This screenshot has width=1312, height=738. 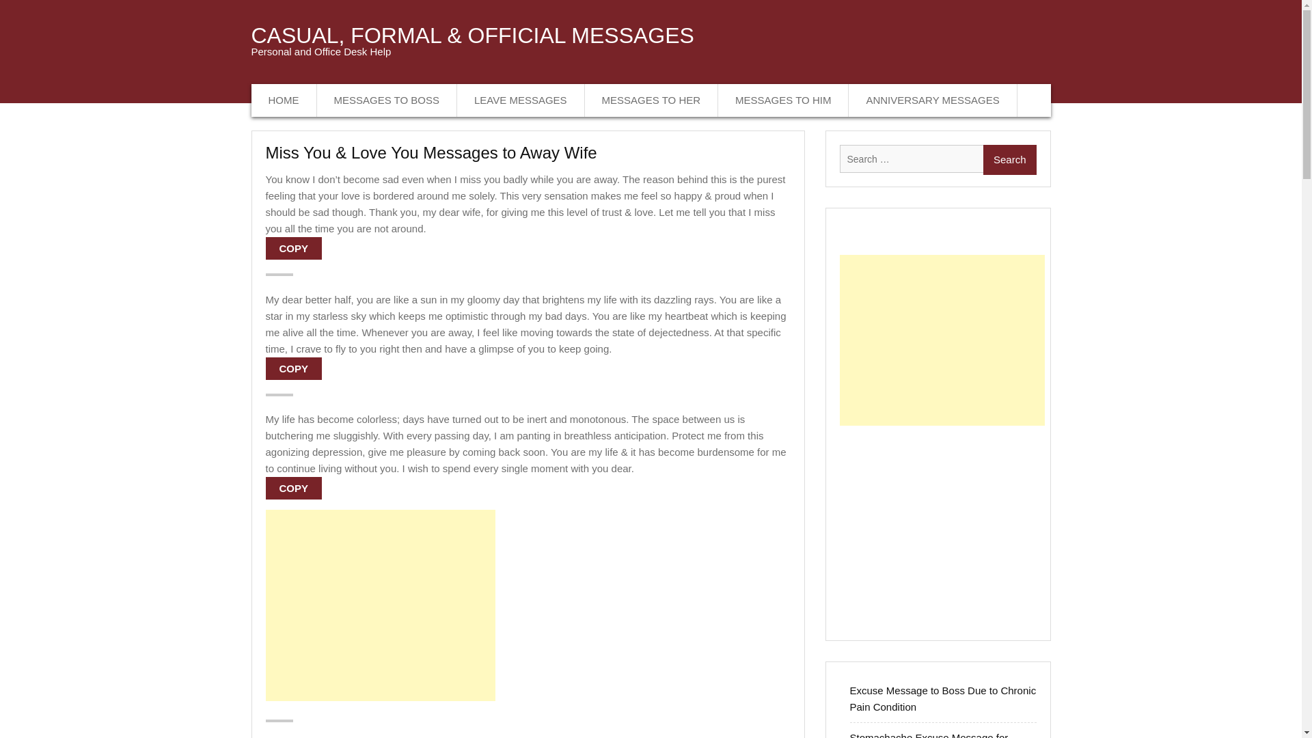 I want to click on MESSAGES TO HER, so click(x=652, y=100).